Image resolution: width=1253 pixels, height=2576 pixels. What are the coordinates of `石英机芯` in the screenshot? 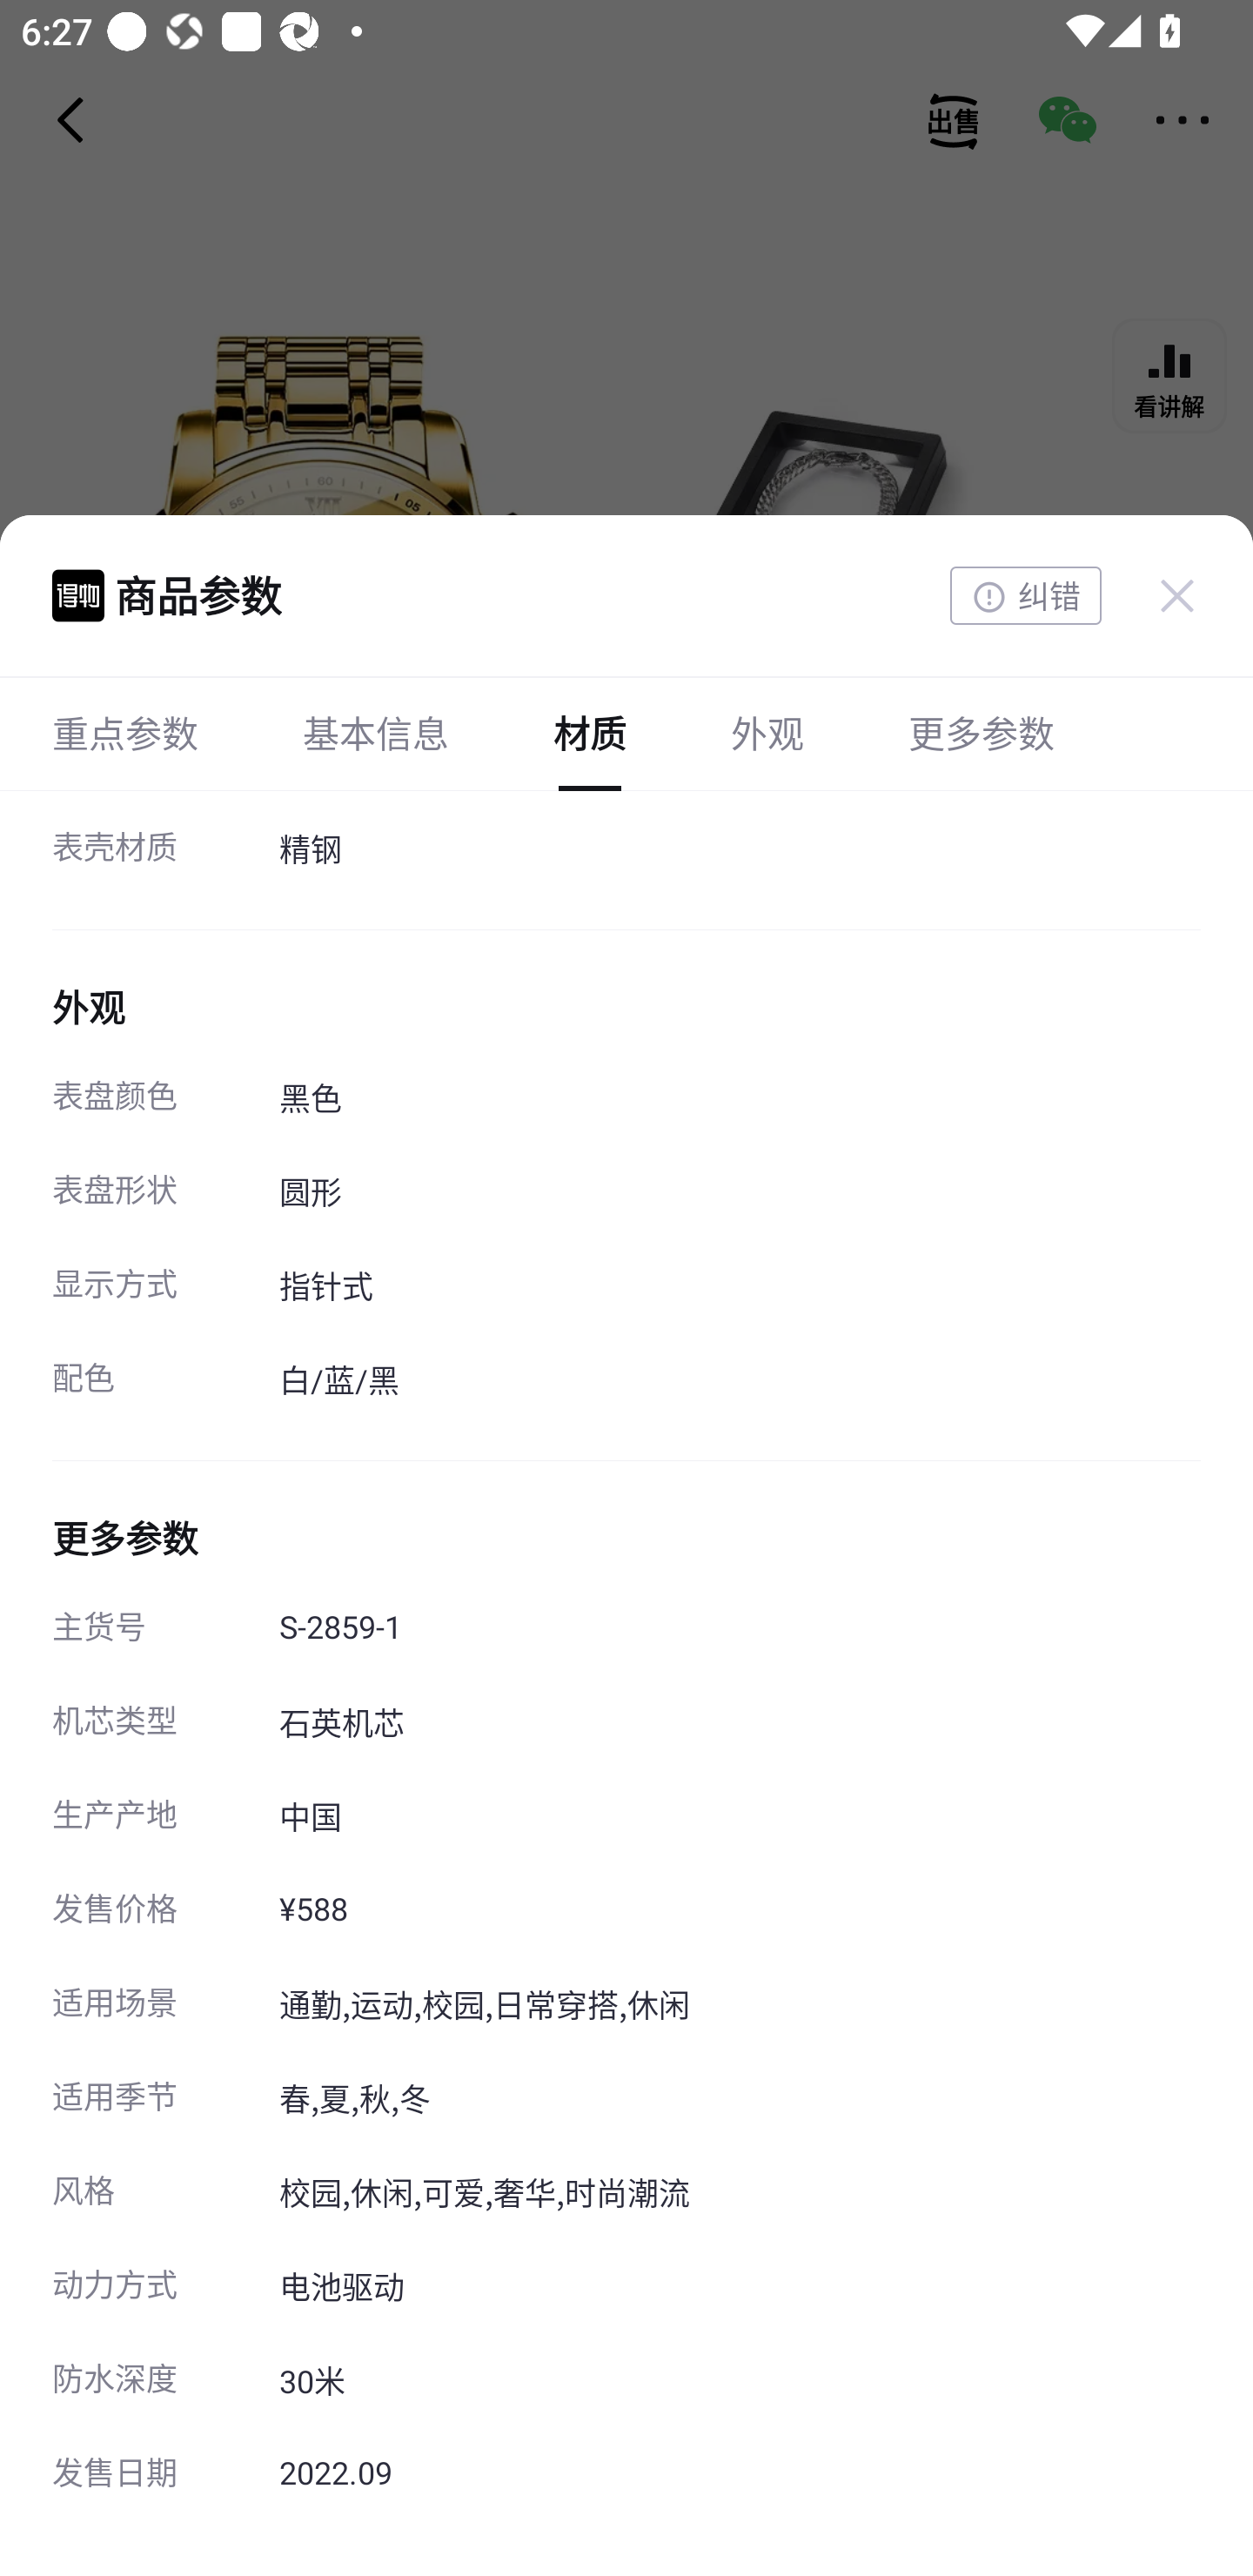 It's located at (740, 1724).